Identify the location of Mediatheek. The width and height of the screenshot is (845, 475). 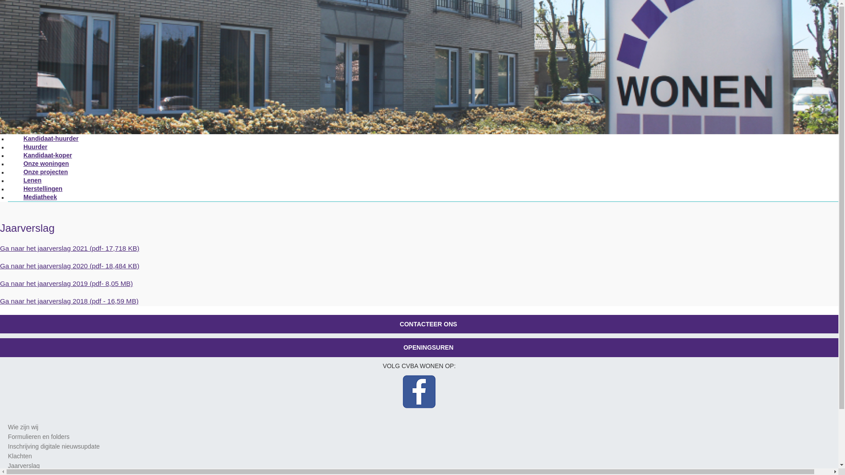
(40, 198).